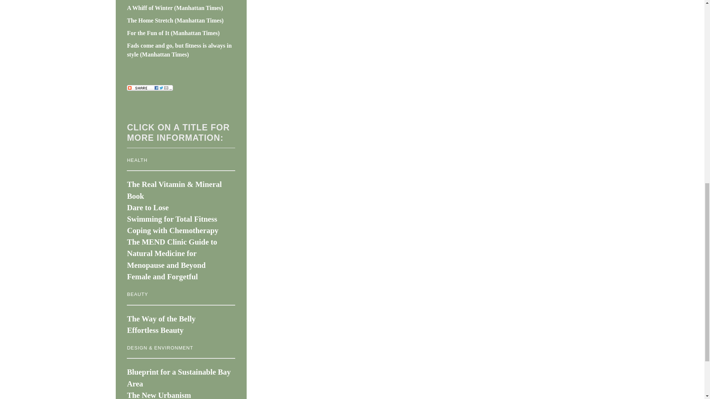  I want to click on Coping with Chemotherapy, so click(172, 231).